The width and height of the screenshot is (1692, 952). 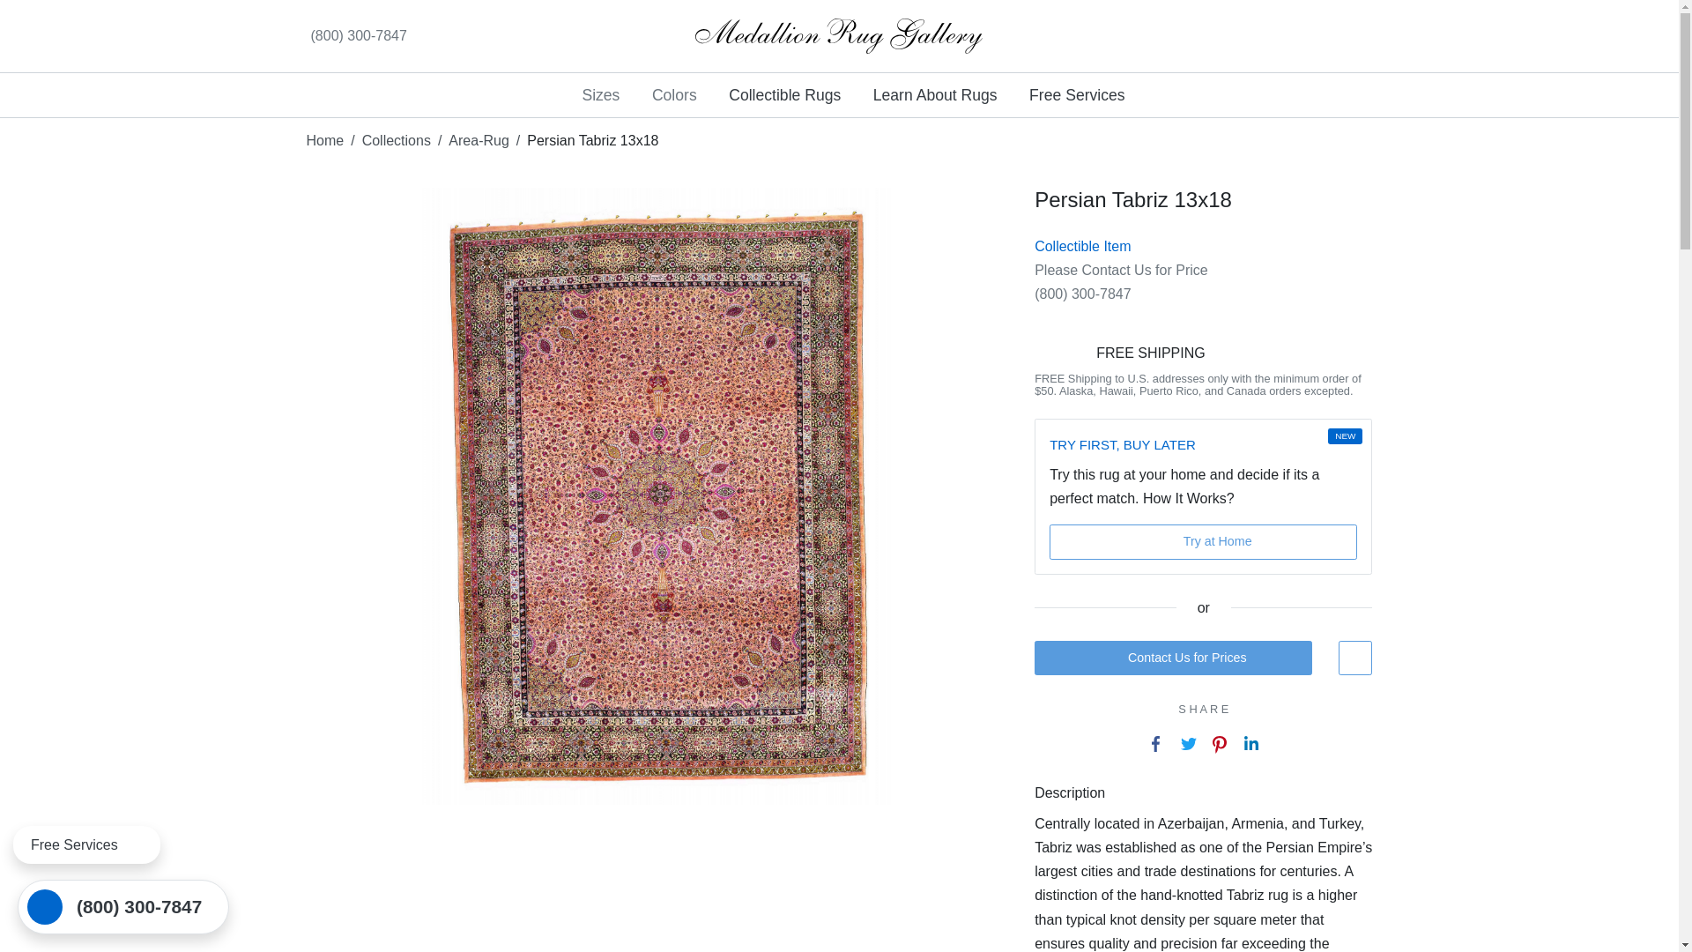 What do you see at coordinates (475, 35) in the screenshot?
I see `Facebook` at bounding box center [475, 35].